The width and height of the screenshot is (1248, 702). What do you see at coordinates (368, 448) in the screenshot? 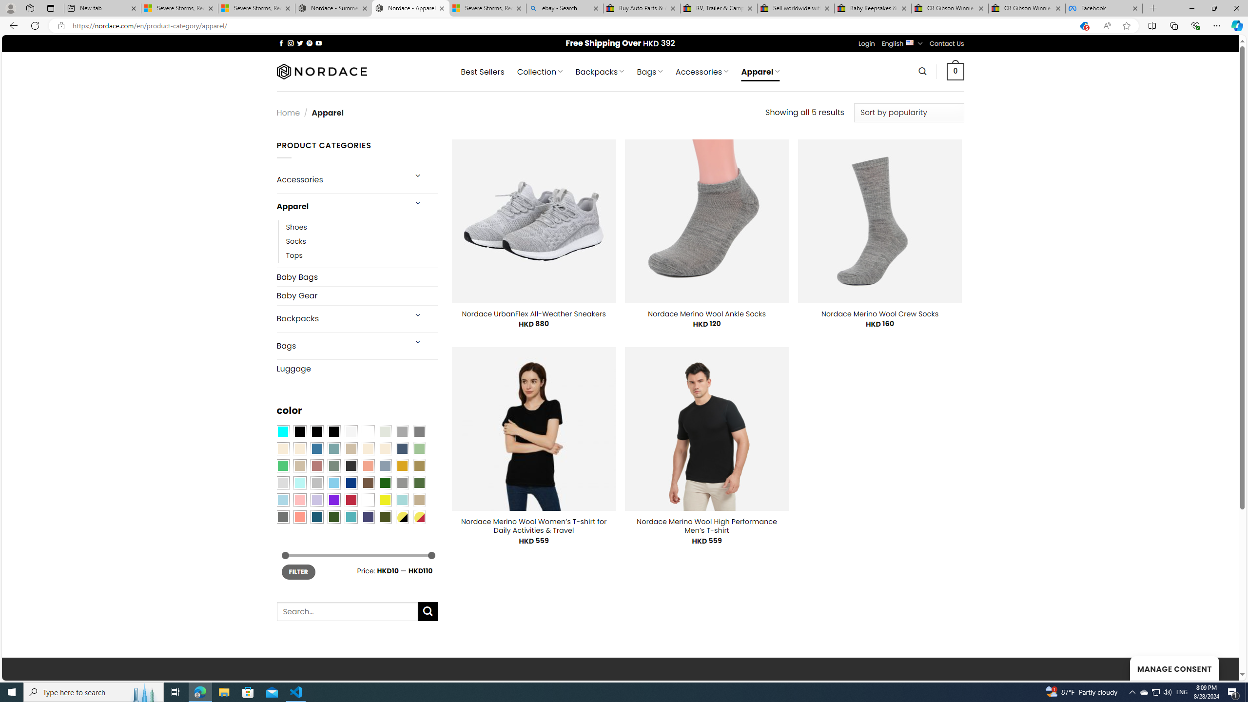
I see `Caramel` at bounding box center [368, 448].